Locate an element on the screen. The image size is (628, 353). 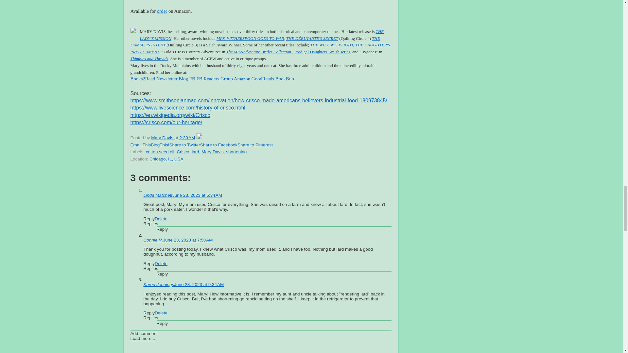
FB Readers Group is located at coordinates (215, 79).